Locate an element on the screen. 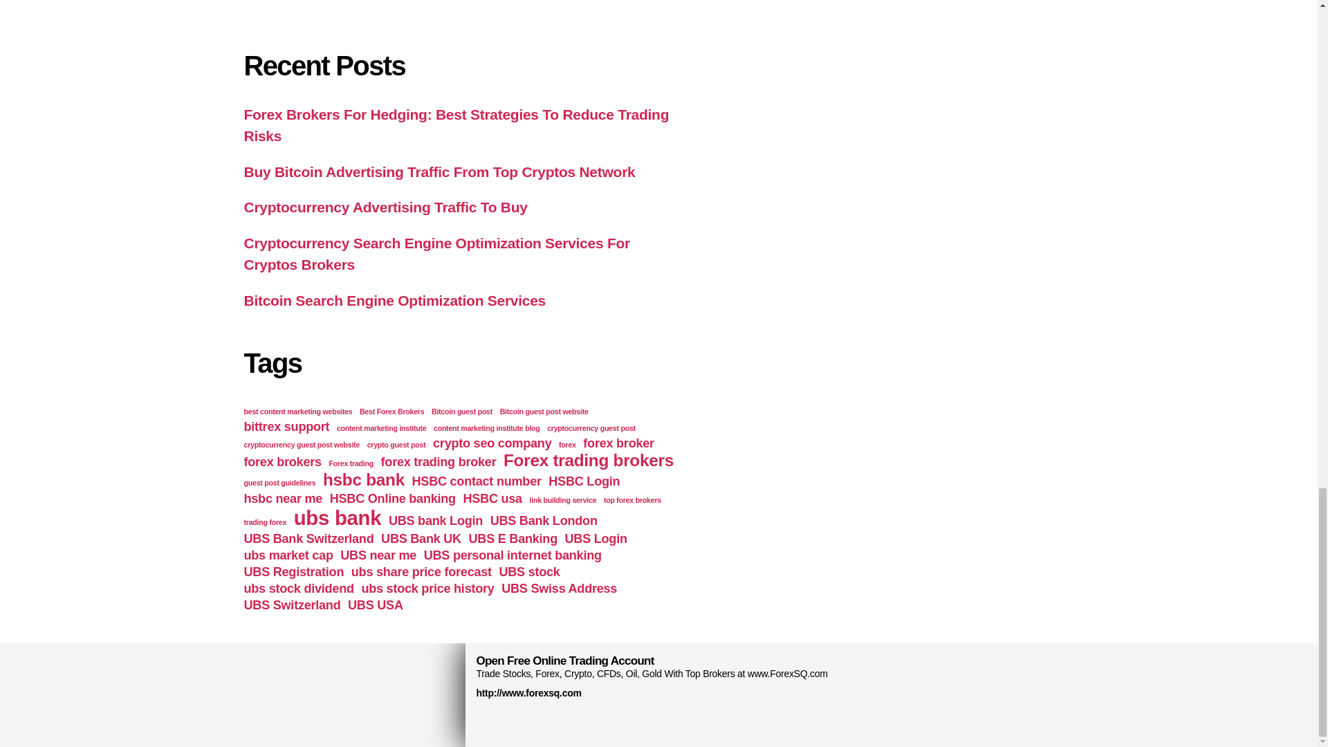 Image resolution: width=1328 pixels, height=747 pixels. Bitcoin guest post is located at coordinates (462, 411).